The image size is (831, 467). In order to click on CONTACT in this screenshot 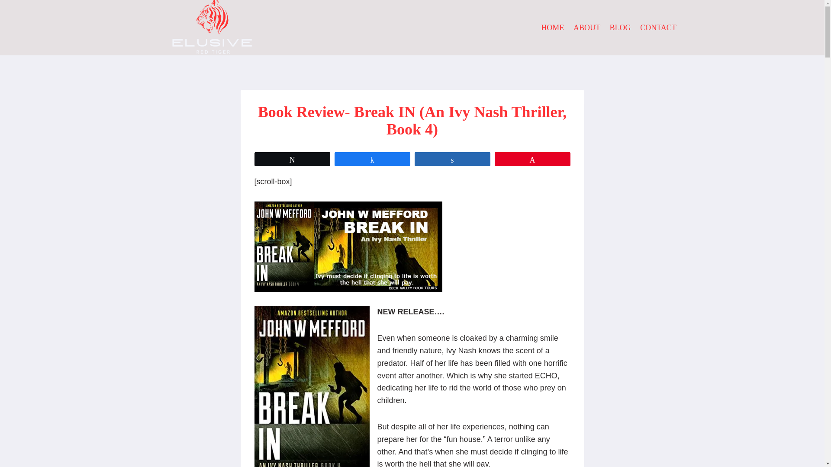, I will do `click(658, 27)`.